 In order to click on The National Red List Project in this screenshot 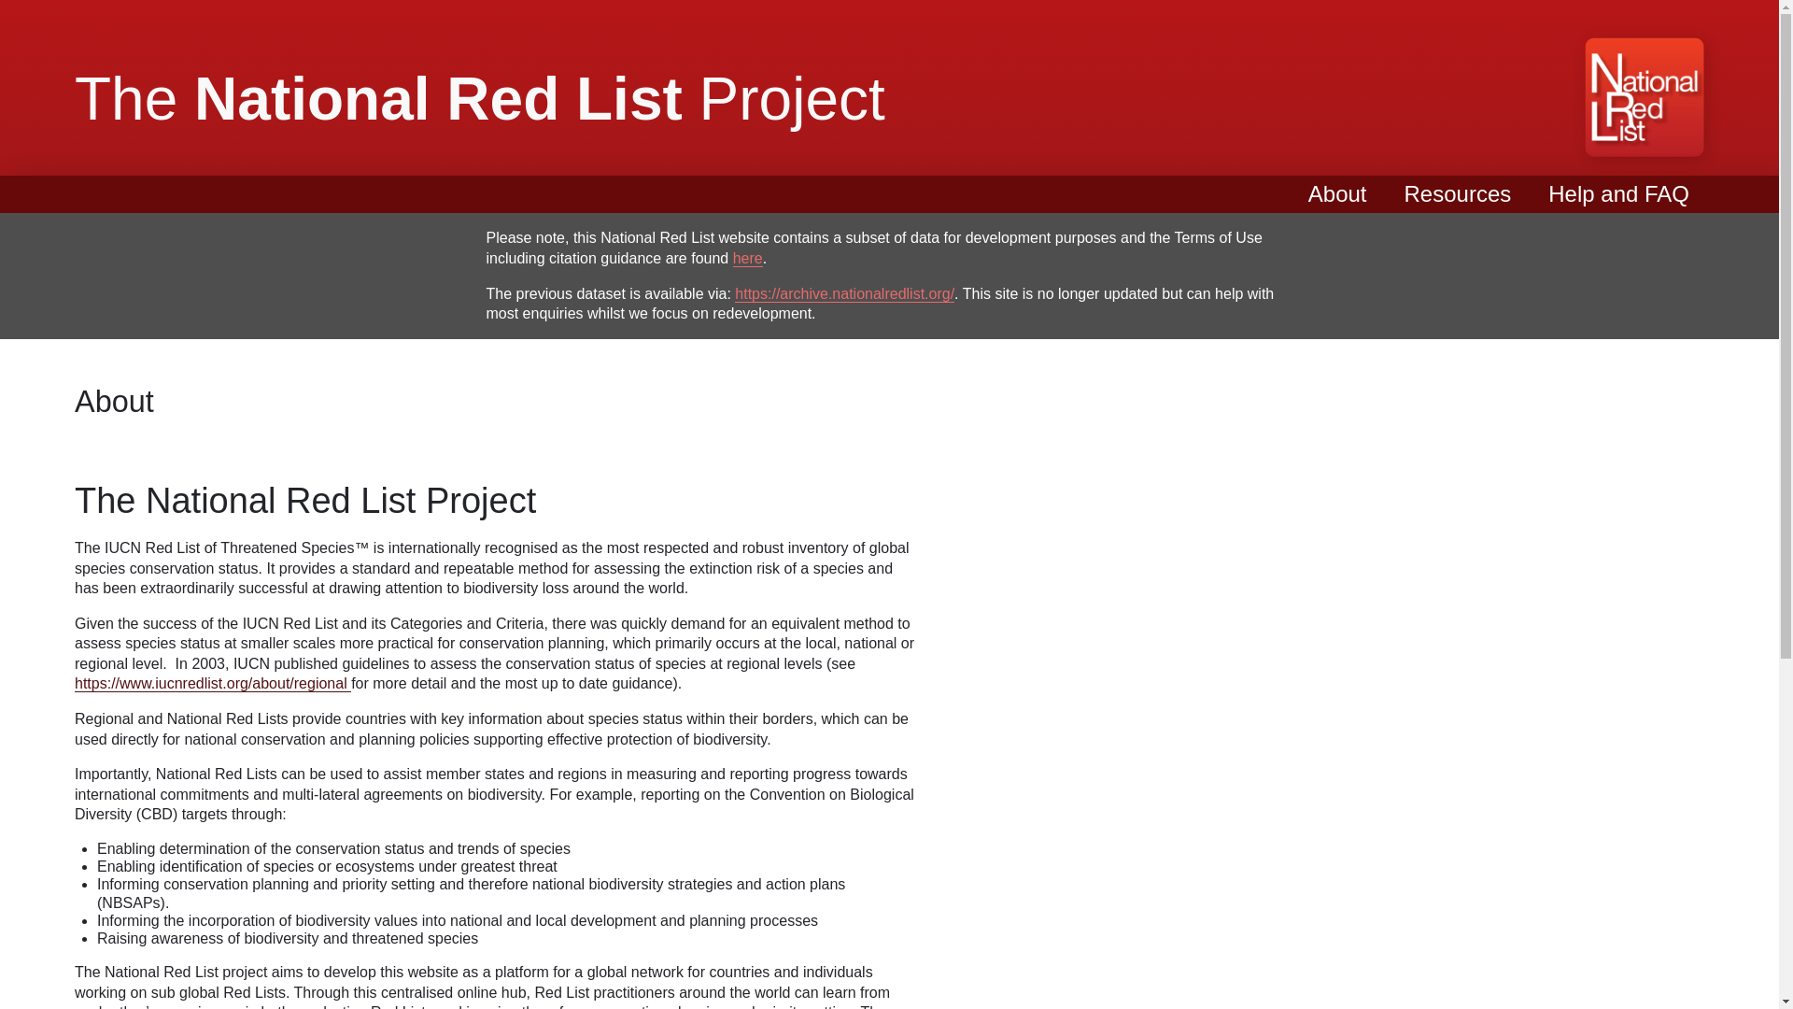, I will do `click(480, 99)`.